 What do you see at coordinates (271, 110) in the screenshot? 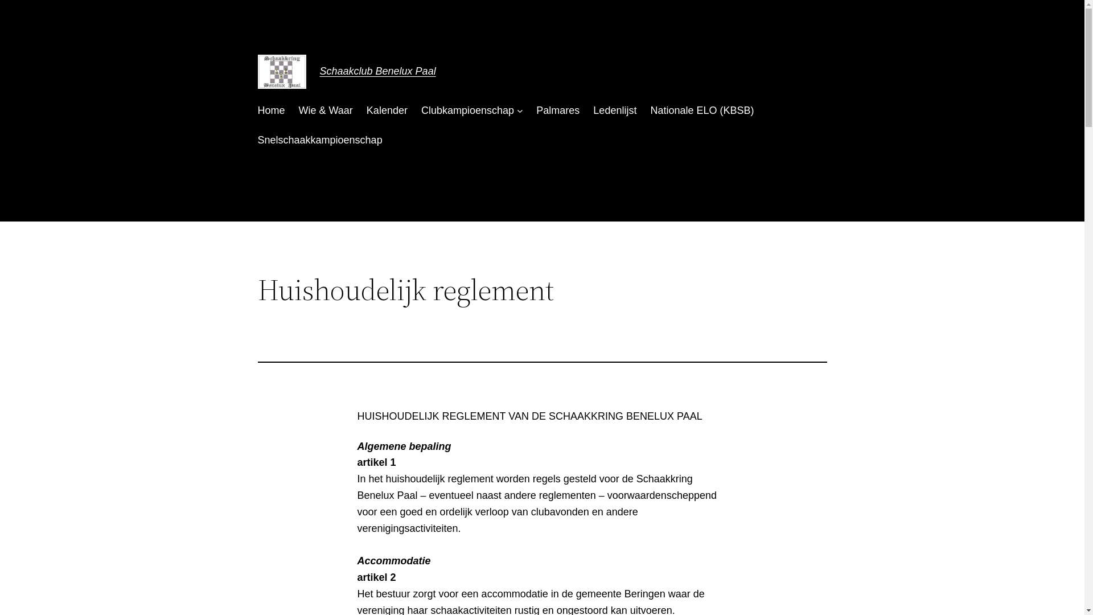
I see `Home` at bounding box center [271, 110].